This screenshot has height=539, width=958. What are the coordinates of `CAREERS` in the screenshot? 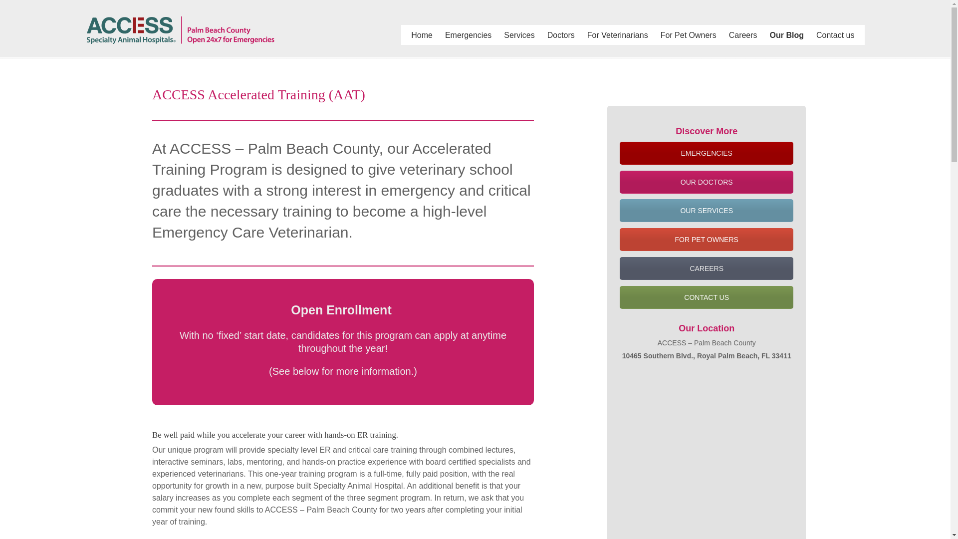 It's located at (707, 269).